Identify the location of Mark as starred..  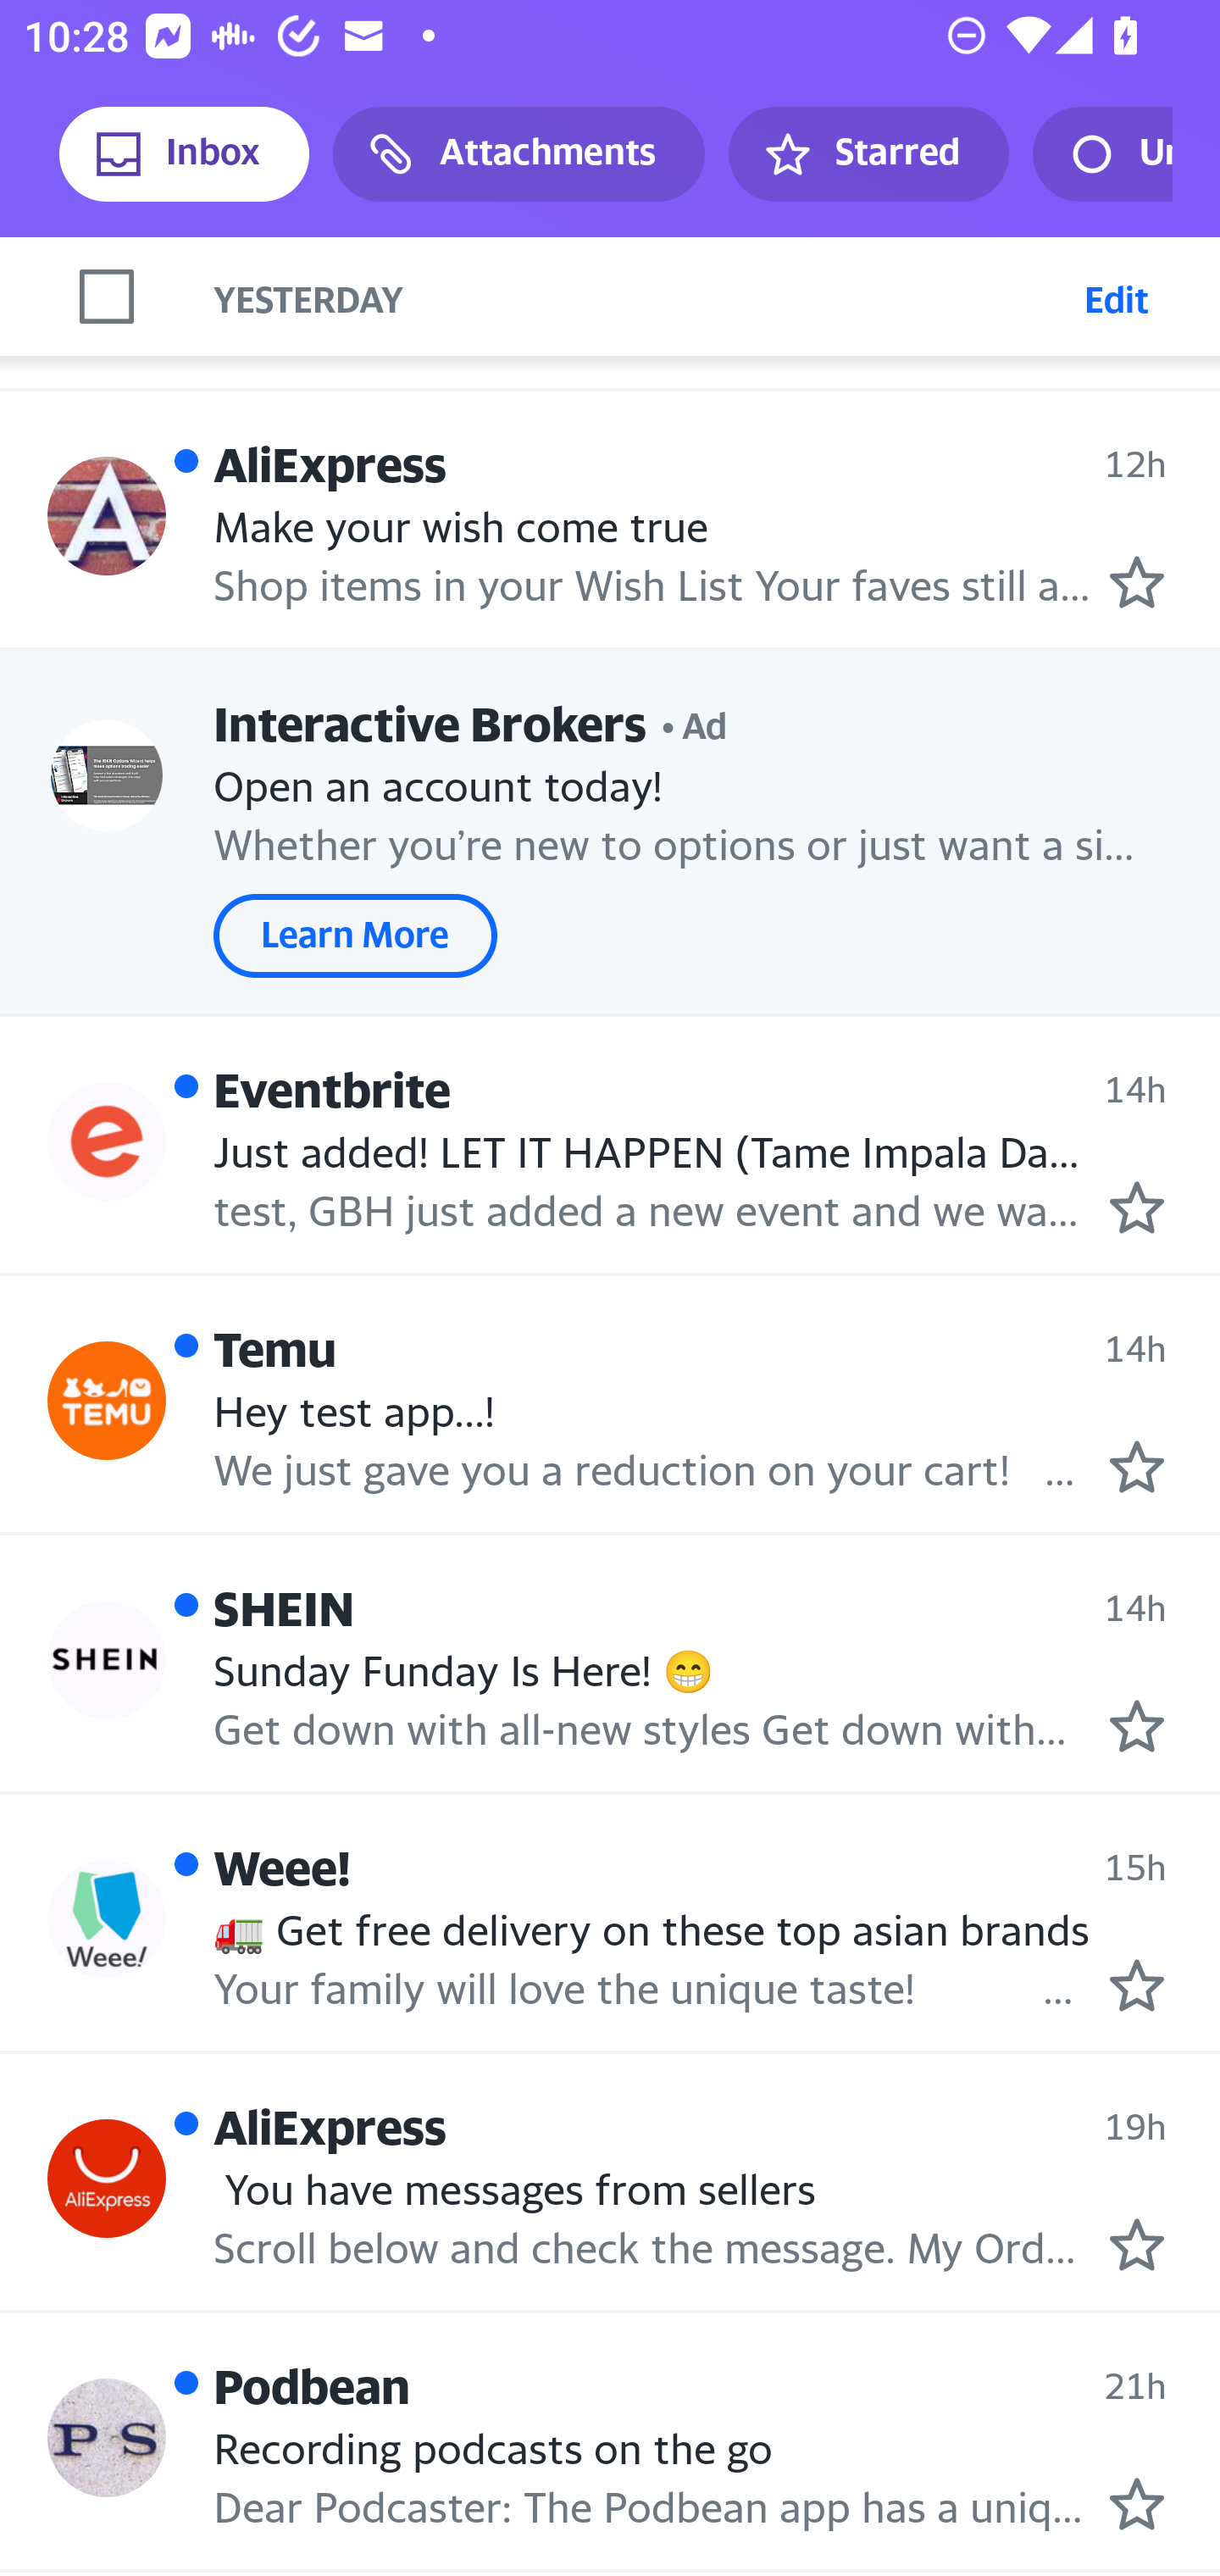
(1137, 2245).